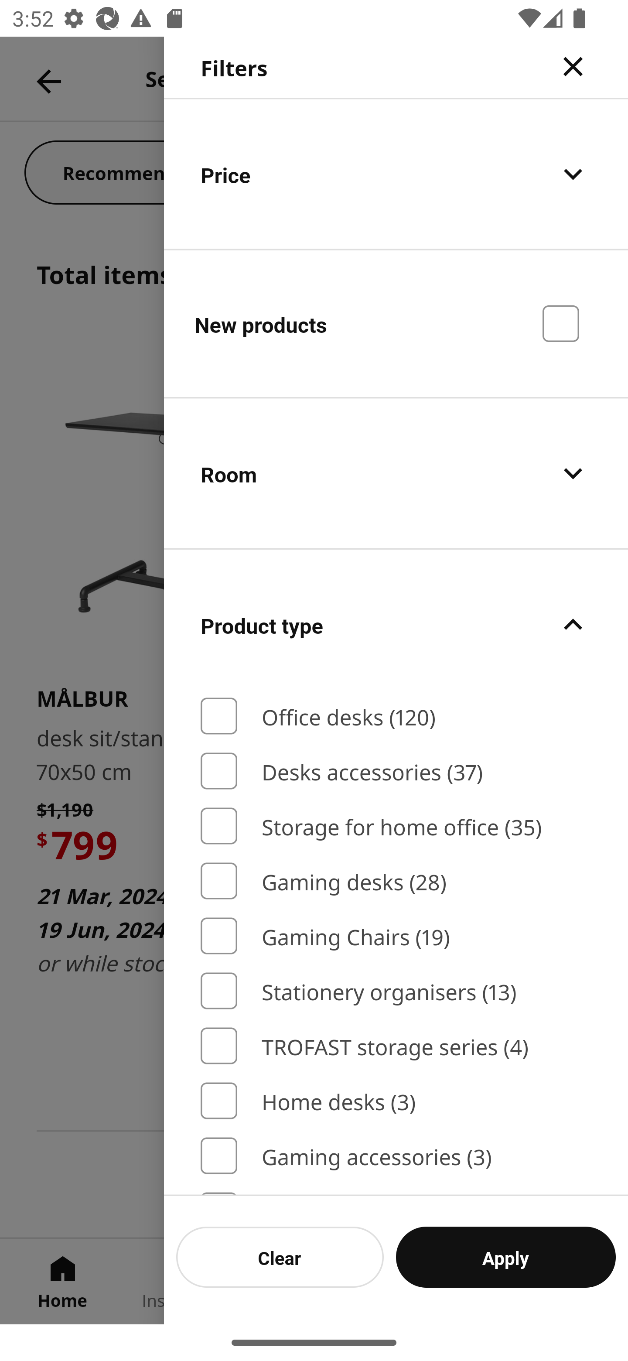  Describe the element at coordinates (396, 174) in the screenshot. I see `Price` at that location.